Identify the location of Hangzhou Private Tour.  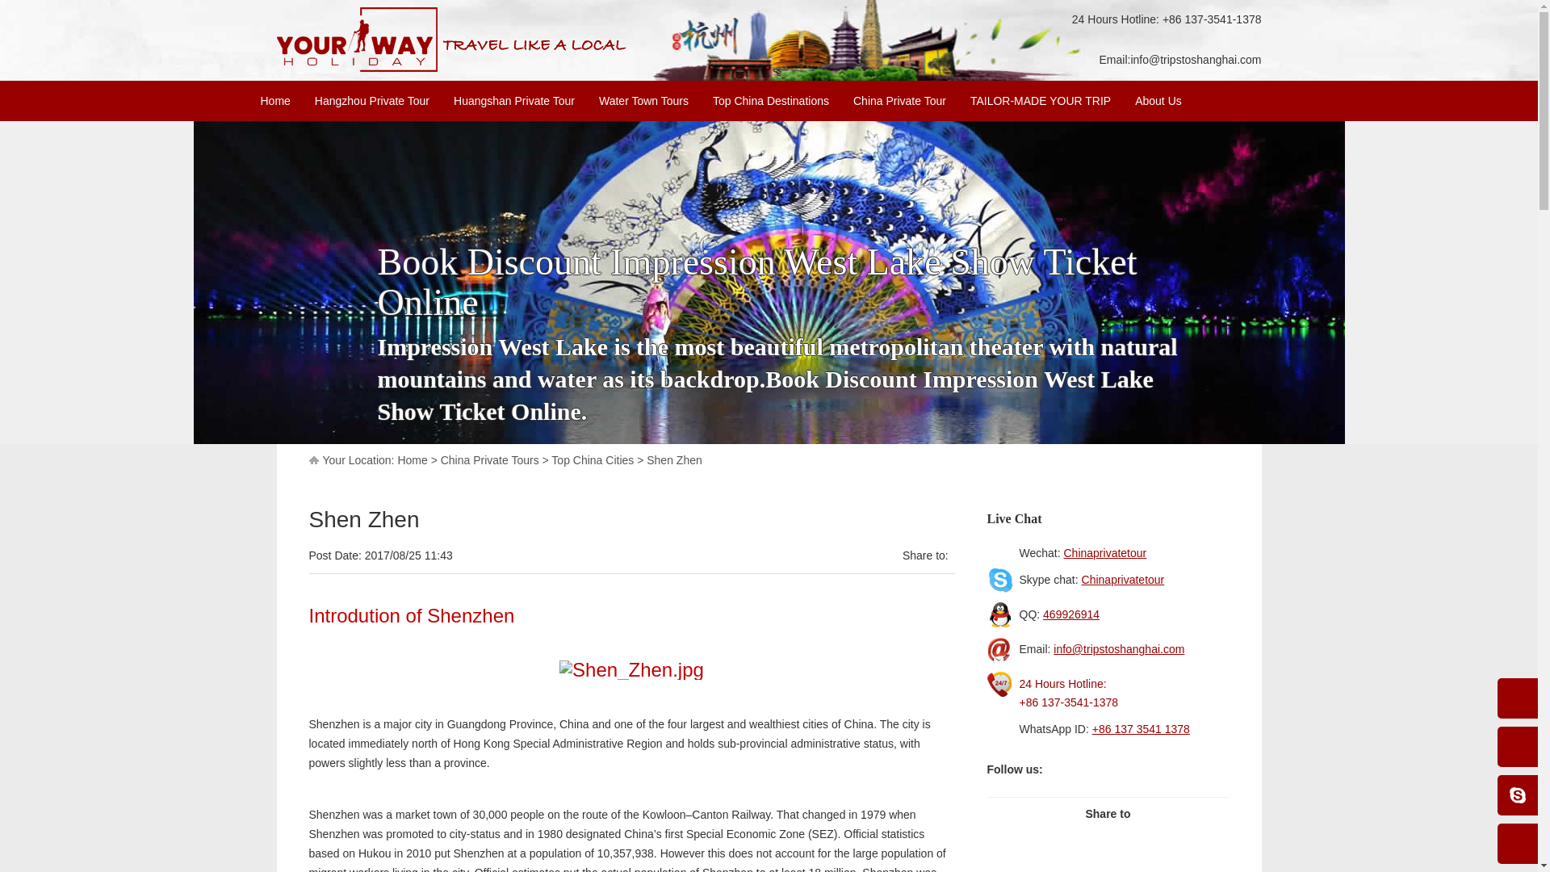
(371, 101).